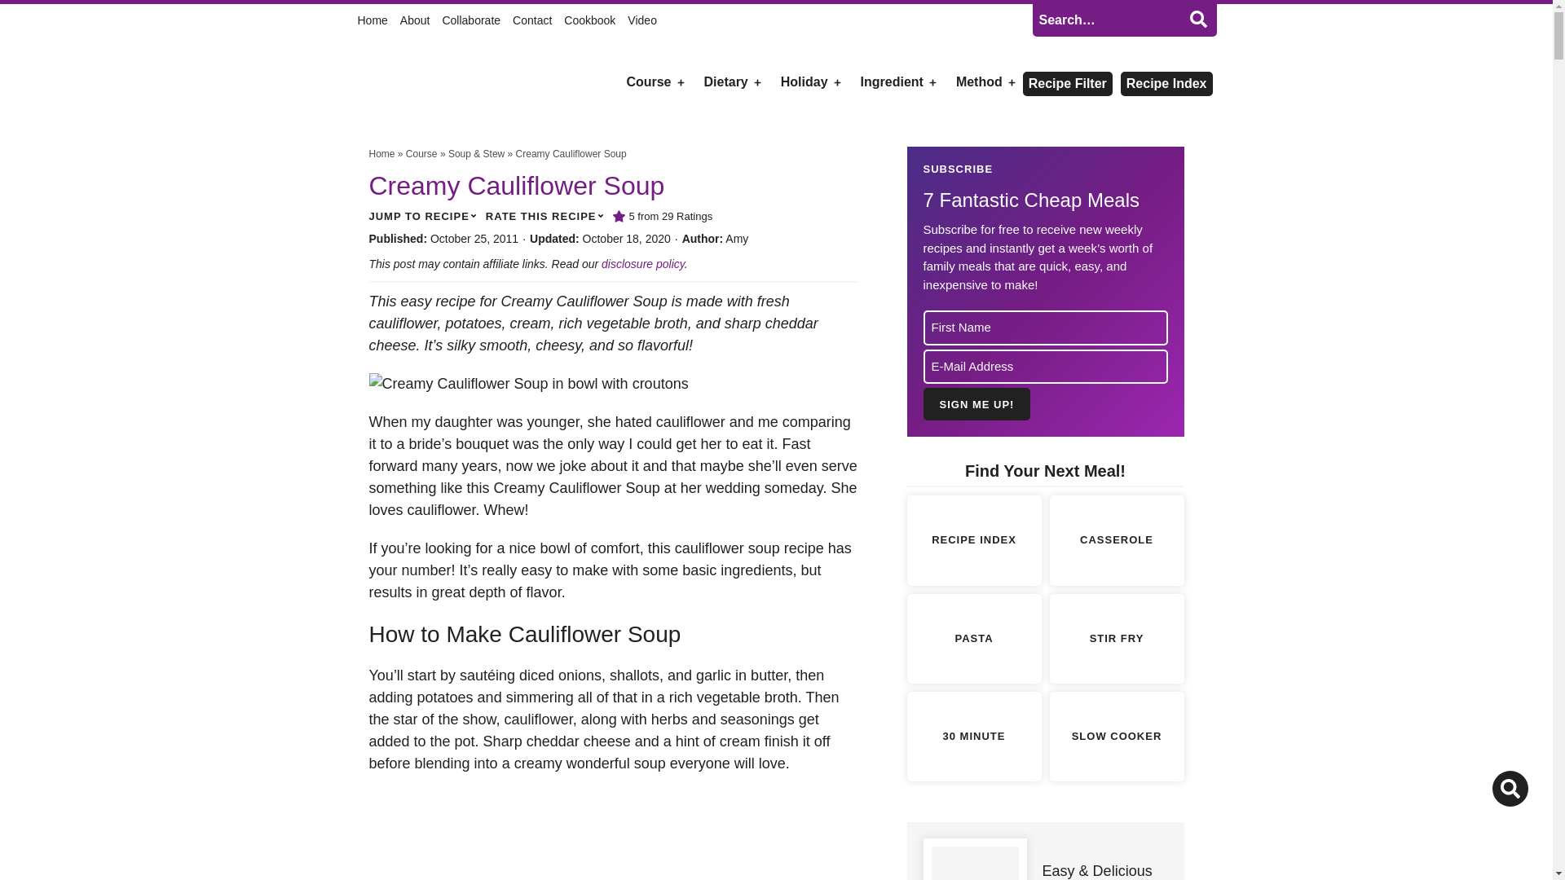 The image size is (1565, 880). Describe the element at coordinates (471, 20) in the screenshot. I see `Collaborate` at that location.